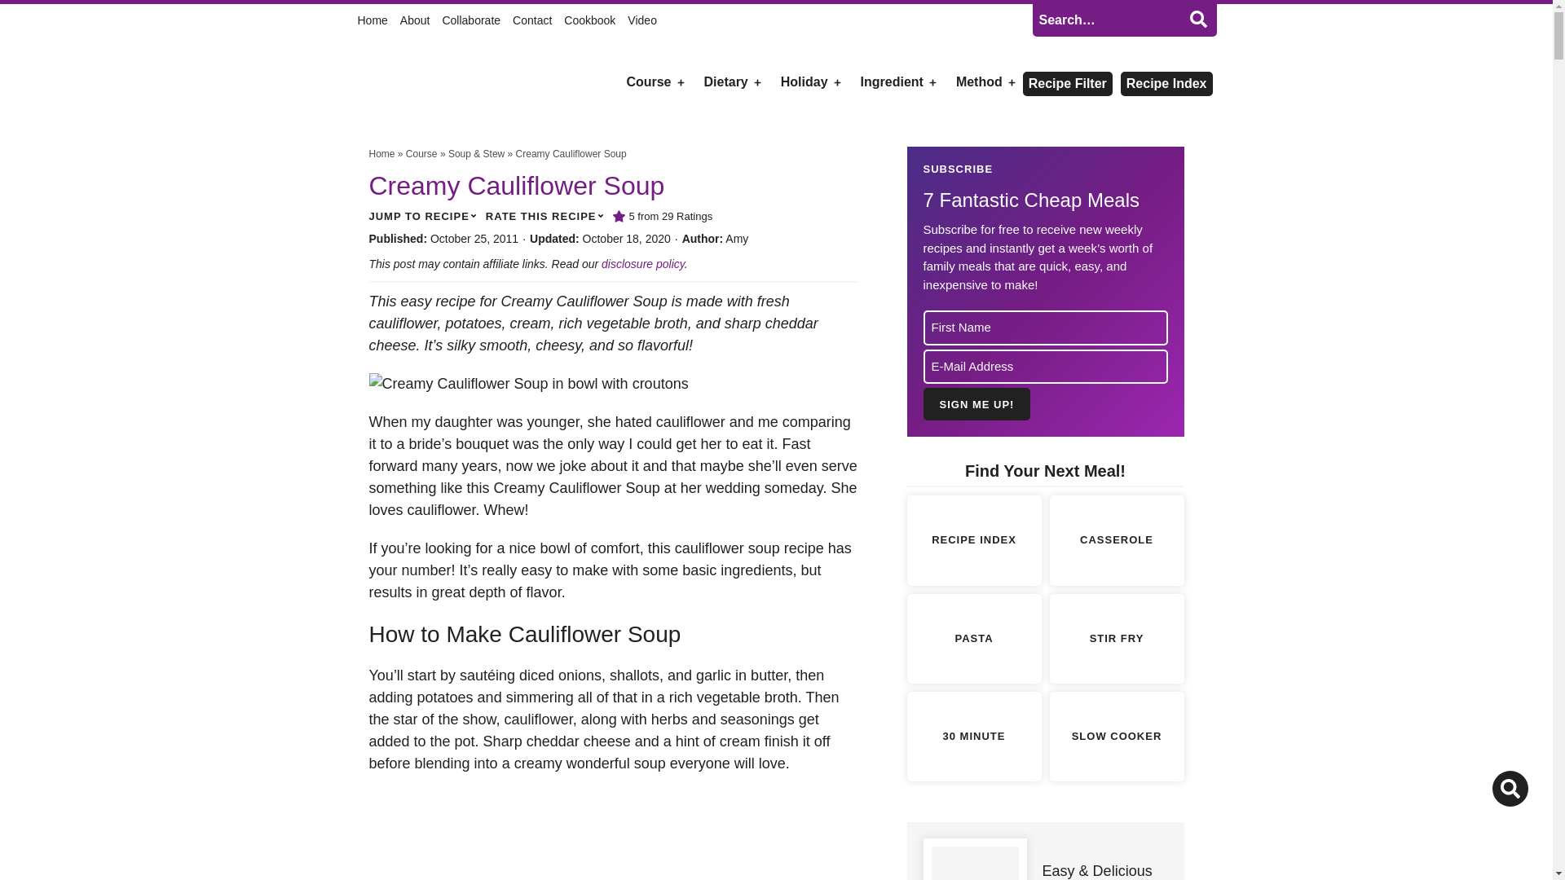 The image size is (1565, 880). Describe the element at coordinates (471, 20) in the screenshot. I see `Collaborate` at that location.